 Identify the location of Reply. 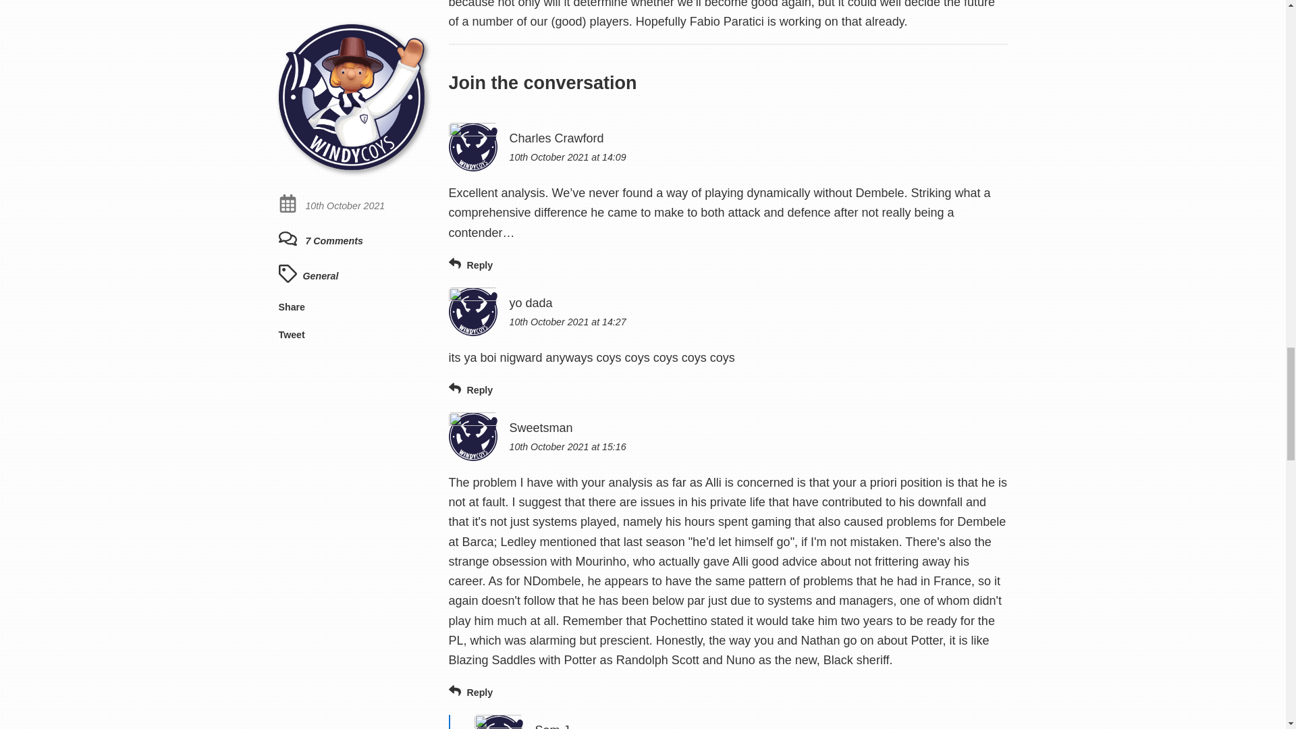
(470, 389).